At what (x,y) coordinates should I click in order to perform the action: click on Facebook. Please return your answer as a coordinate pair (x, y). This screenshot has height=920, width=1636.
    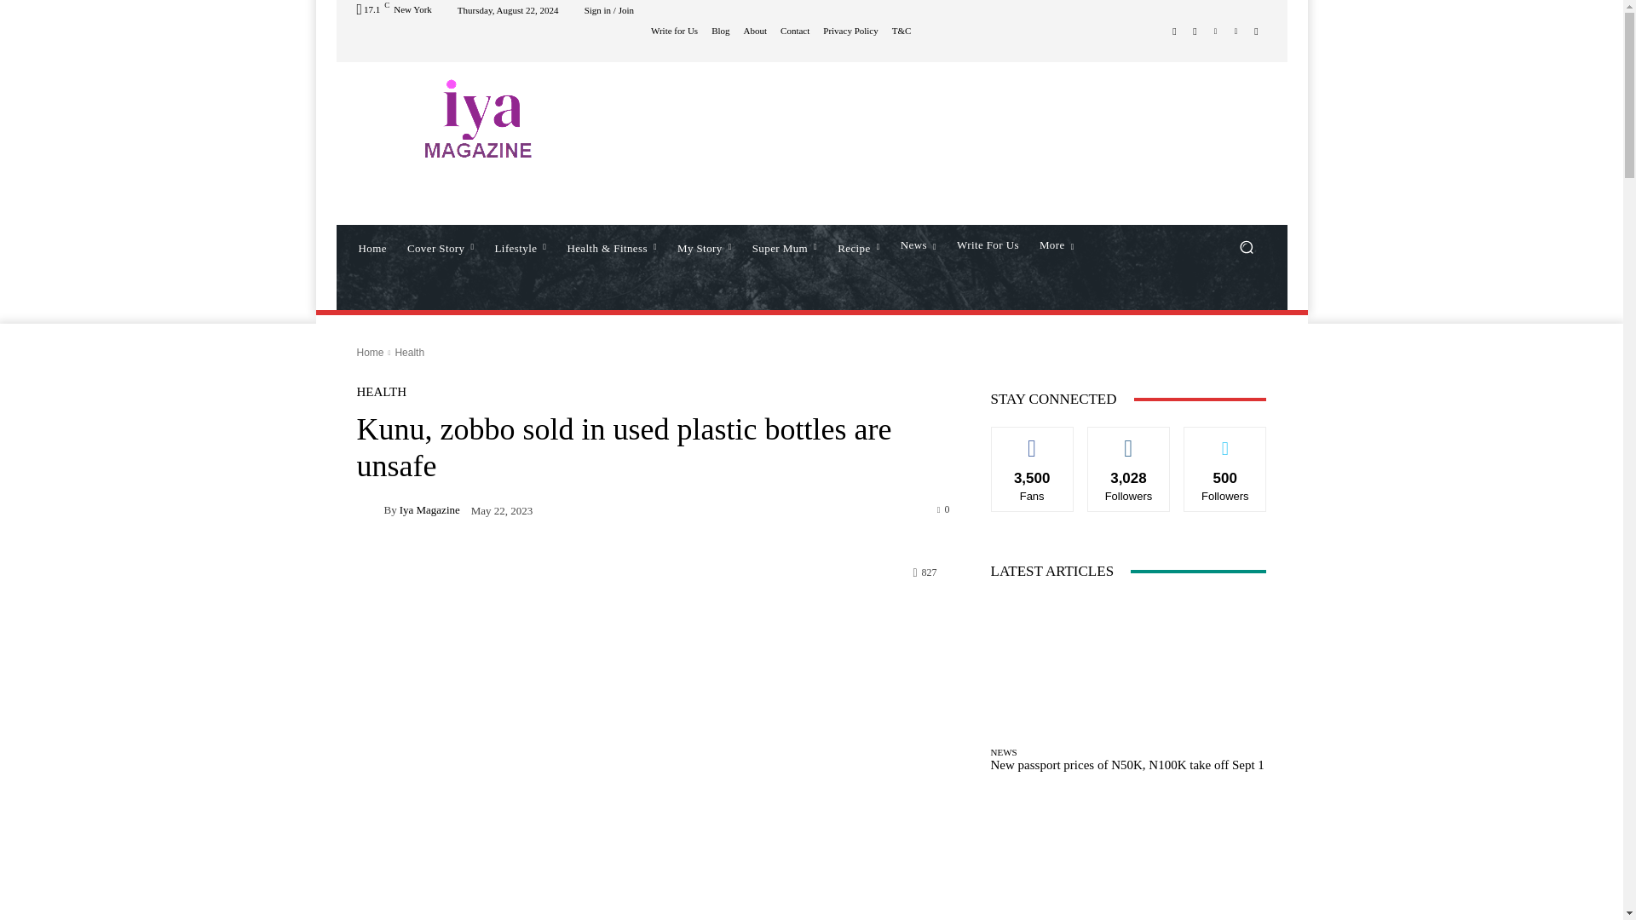
    Looking at the image, I should click on (1174, 30).